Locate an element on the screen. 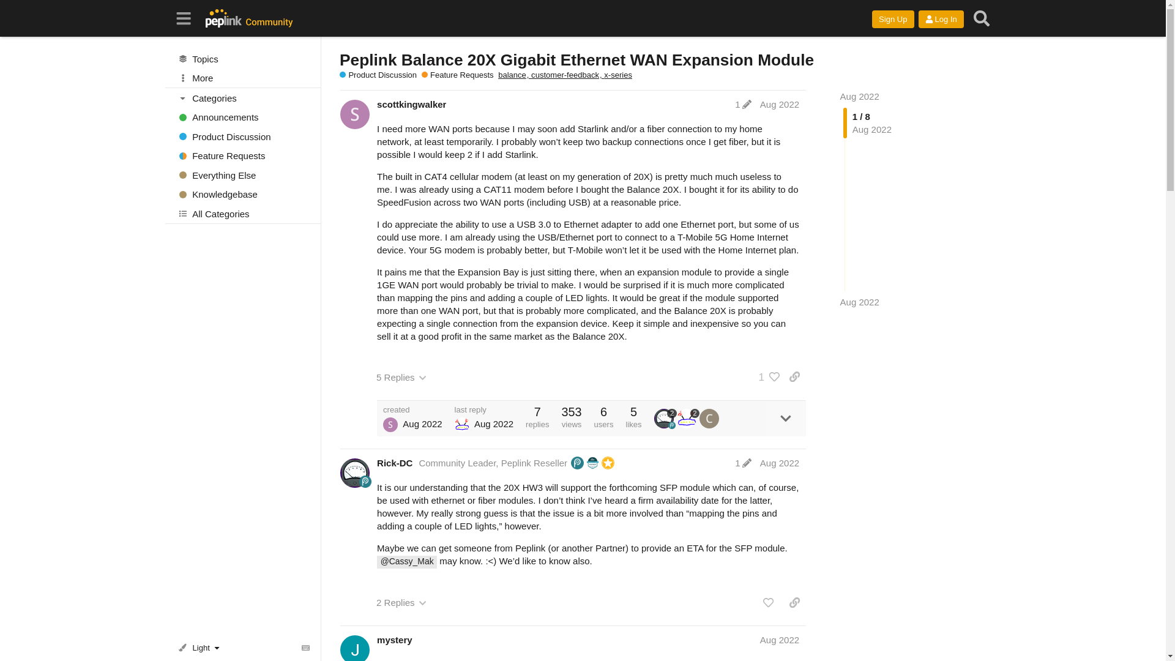 The height and width of the screenshot is (661, 1175). Log In is located at coordinates (941, 20).